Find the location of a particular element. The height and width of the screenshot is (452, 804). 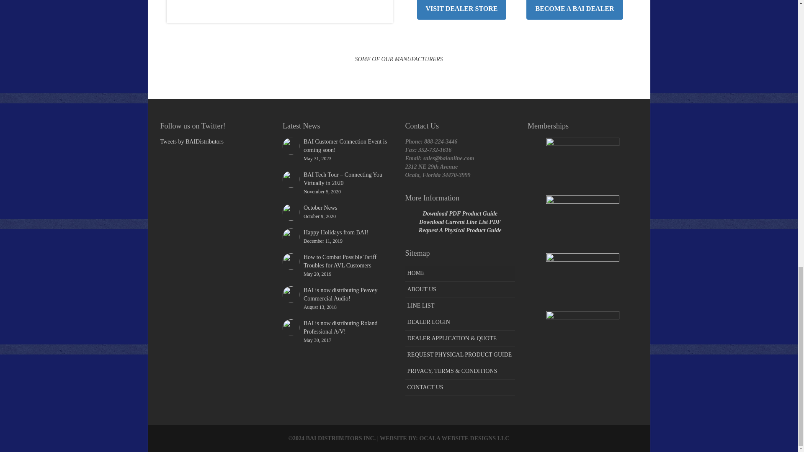

Tweets by BAIDistributors is located at coordinates (461, 10).